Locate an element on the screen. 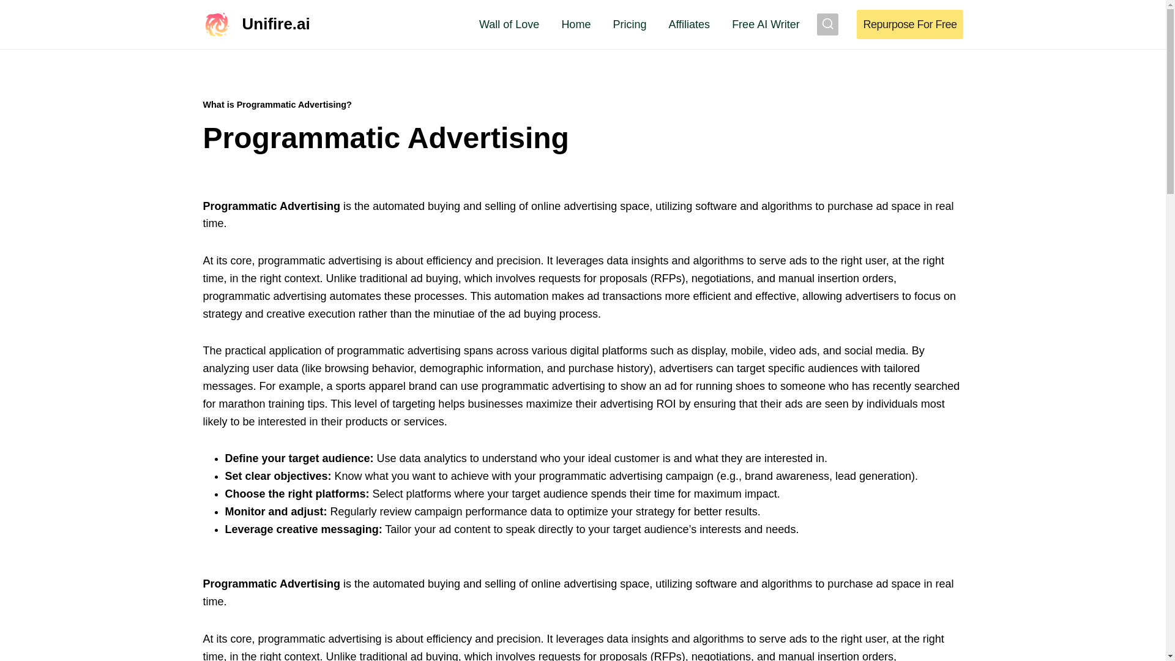  Home is located at coordinates (575, 24).